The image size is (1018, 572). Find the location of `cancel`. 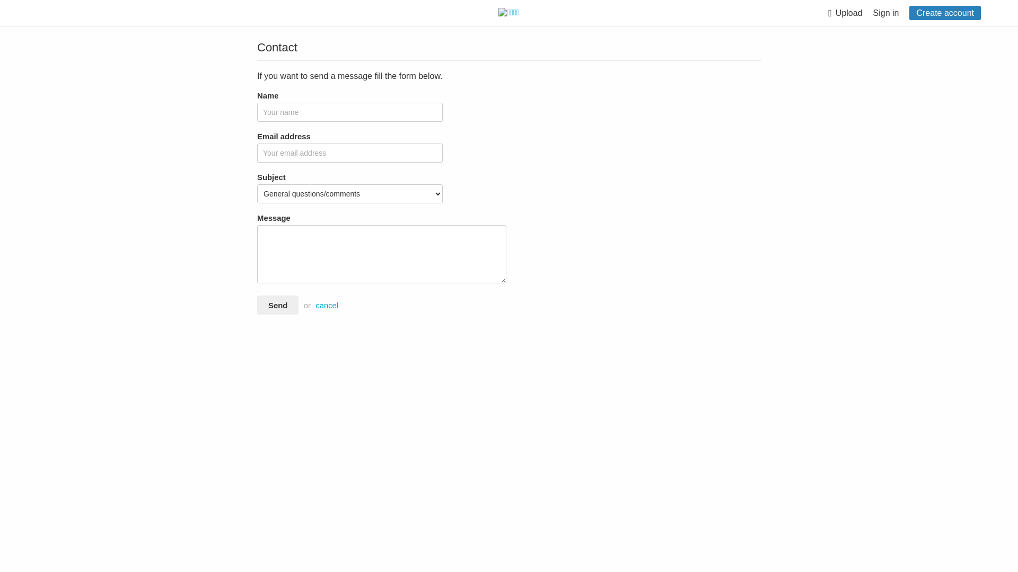

cancel is located at coordinates (327, 306).